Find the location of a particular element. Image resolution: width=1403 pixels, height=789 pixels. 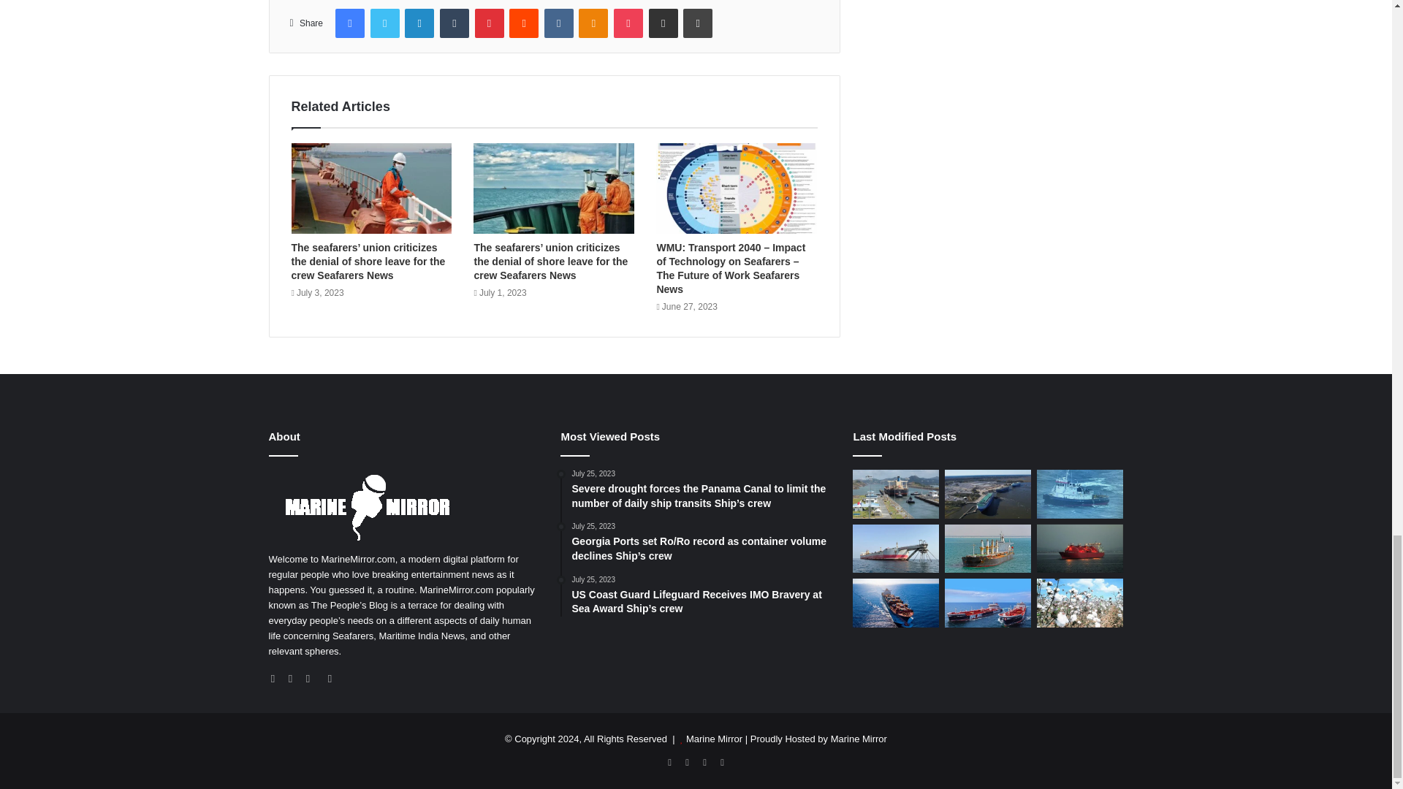

Odnoklassniki is located at coordinates (593, 23).